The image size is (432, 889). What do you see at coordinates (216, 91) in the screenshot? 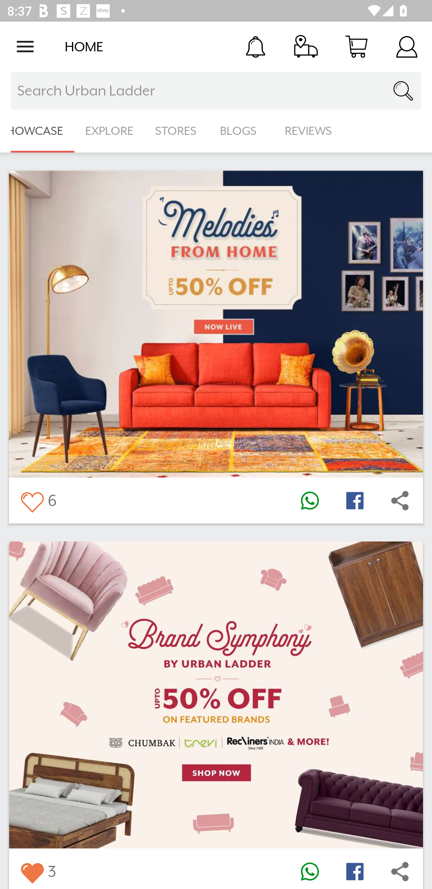
I see `Search Urban Ladder ` at bounding box center [216, 91].